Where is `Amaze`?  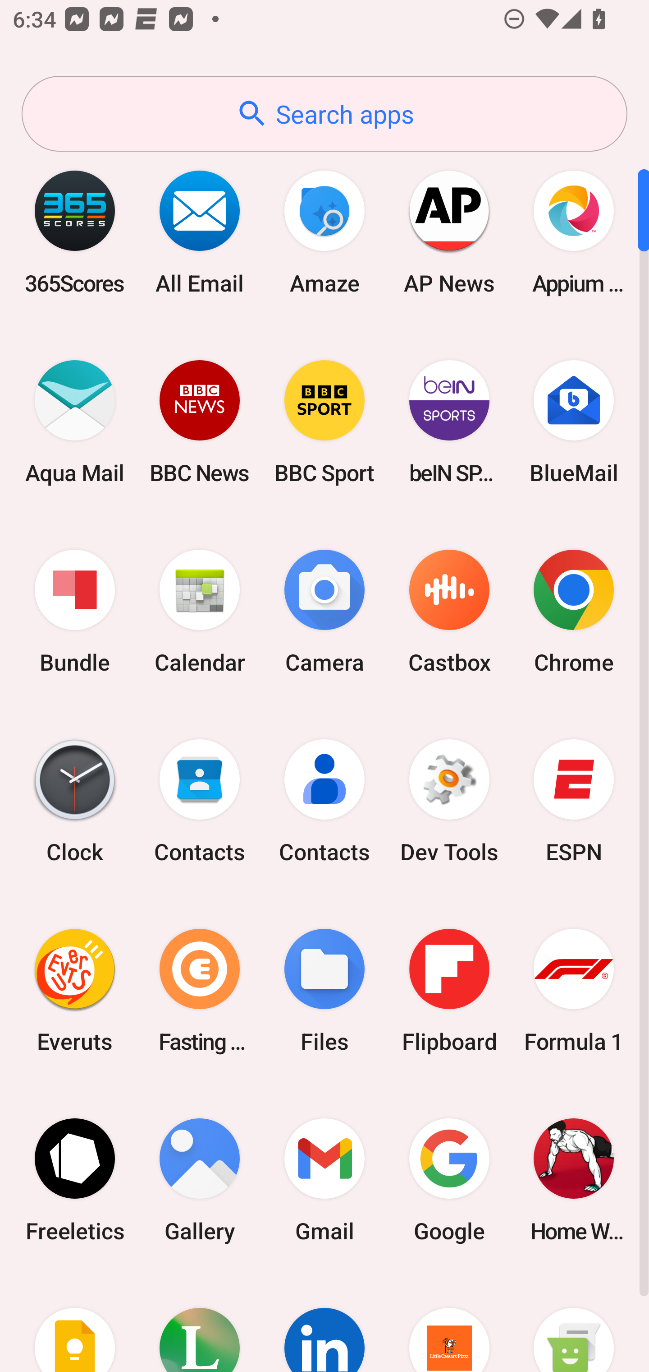
Amaze is located at coordinates (324, 232).